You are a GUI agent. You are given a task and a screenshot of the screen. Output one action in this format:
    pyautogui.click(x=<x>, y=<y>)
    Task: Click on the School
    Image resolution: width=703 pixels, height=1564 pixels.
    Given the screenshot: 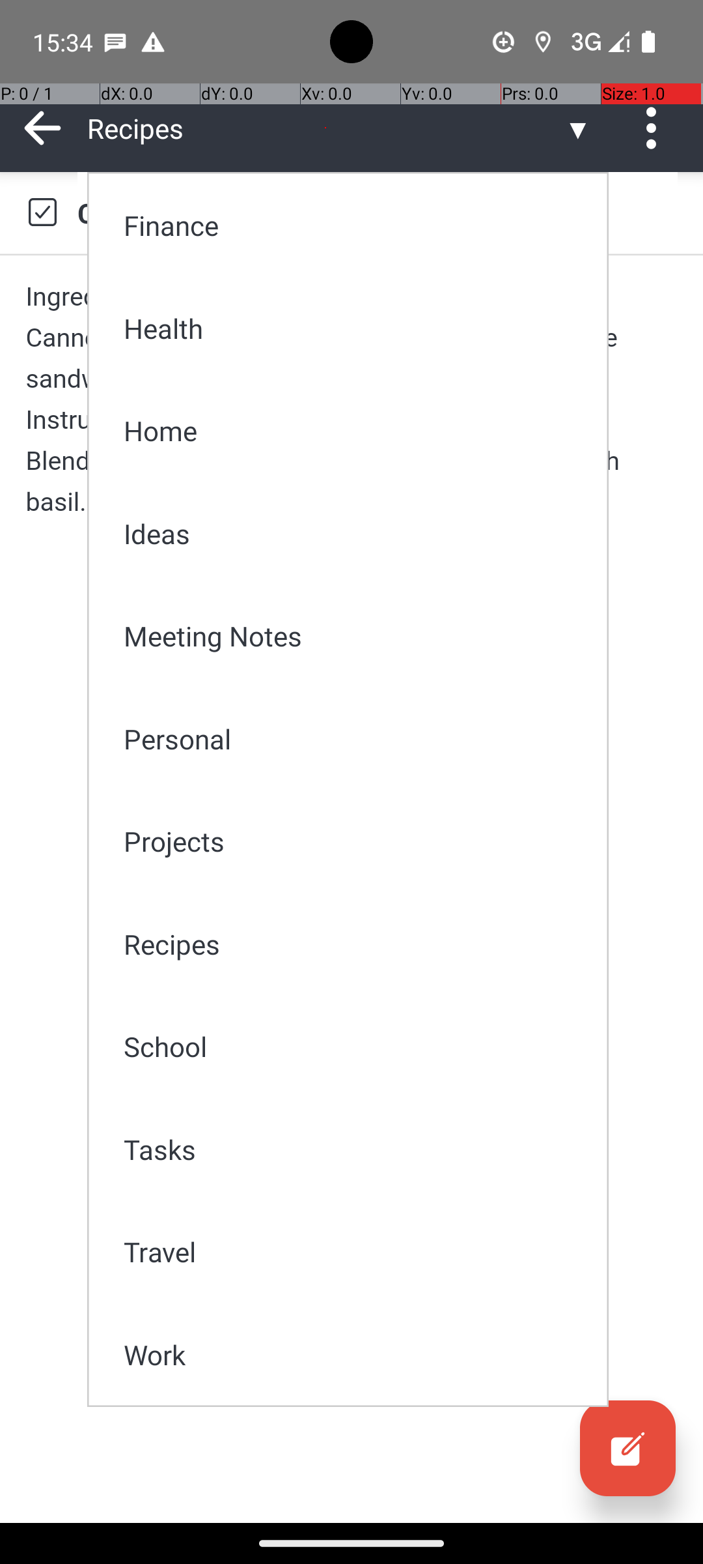 What is the action you would take?
    pyautogui.click(x=357, y=1047)
    